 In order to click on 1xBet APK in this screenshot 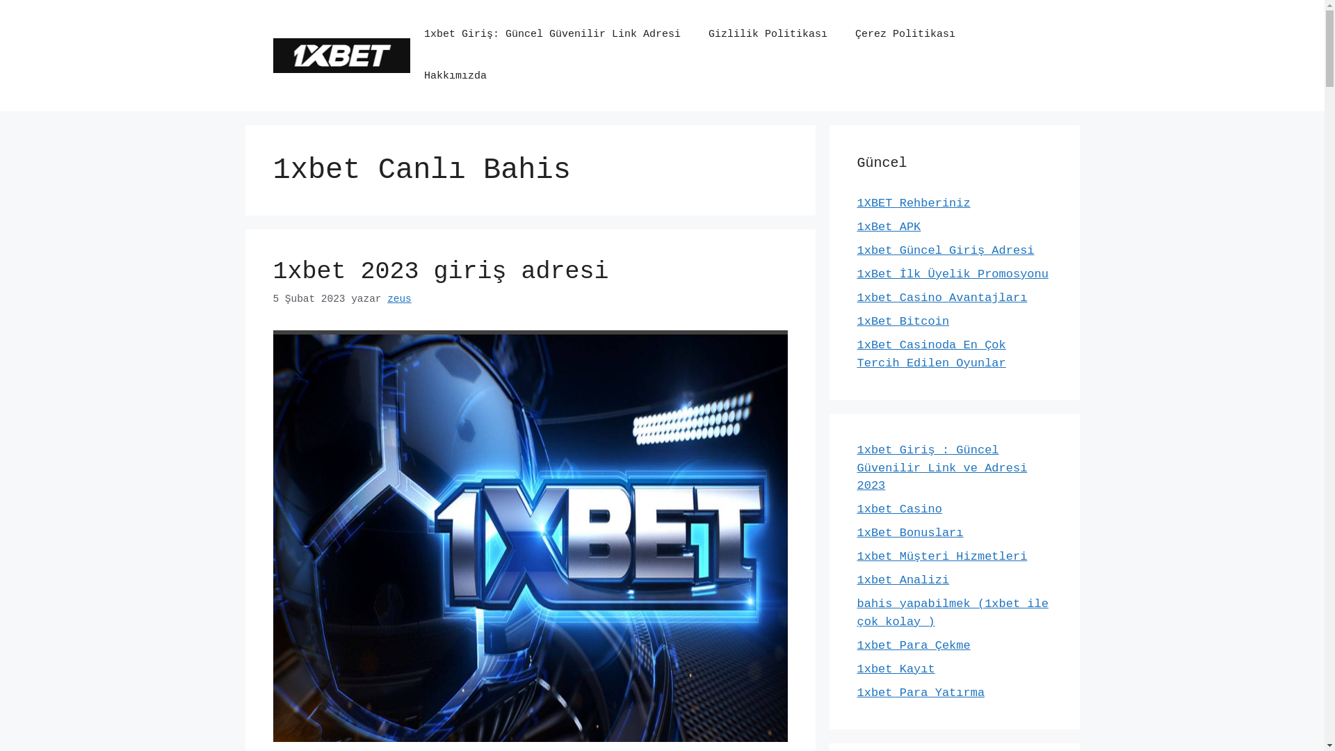, I will do `click(889, 227)`.